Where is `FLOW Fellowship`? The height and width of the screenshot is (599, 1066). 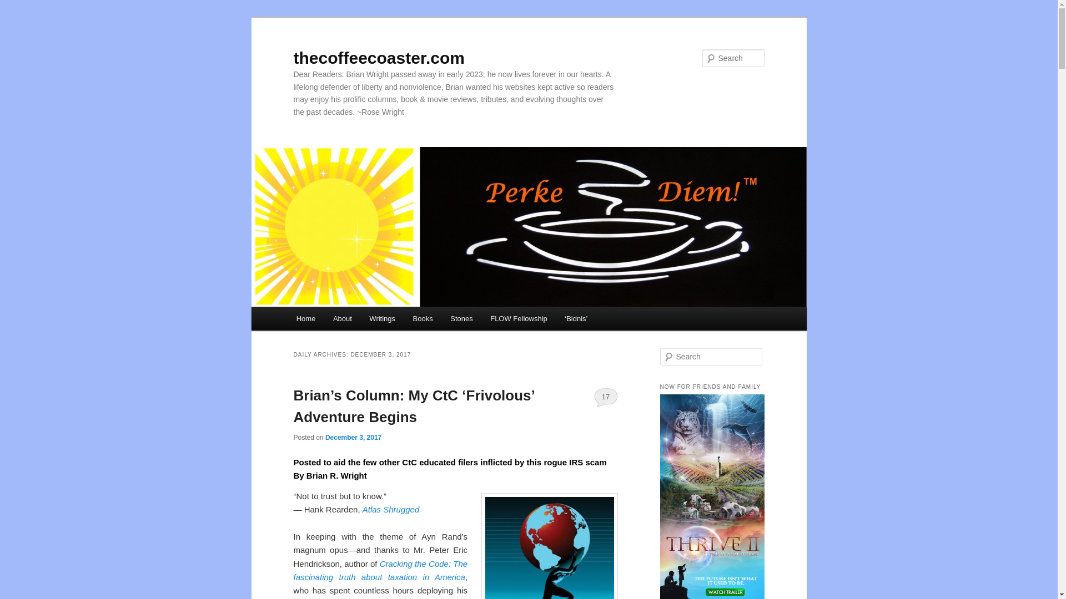
FLOW Fellowship is located at coordinates (519, 318).